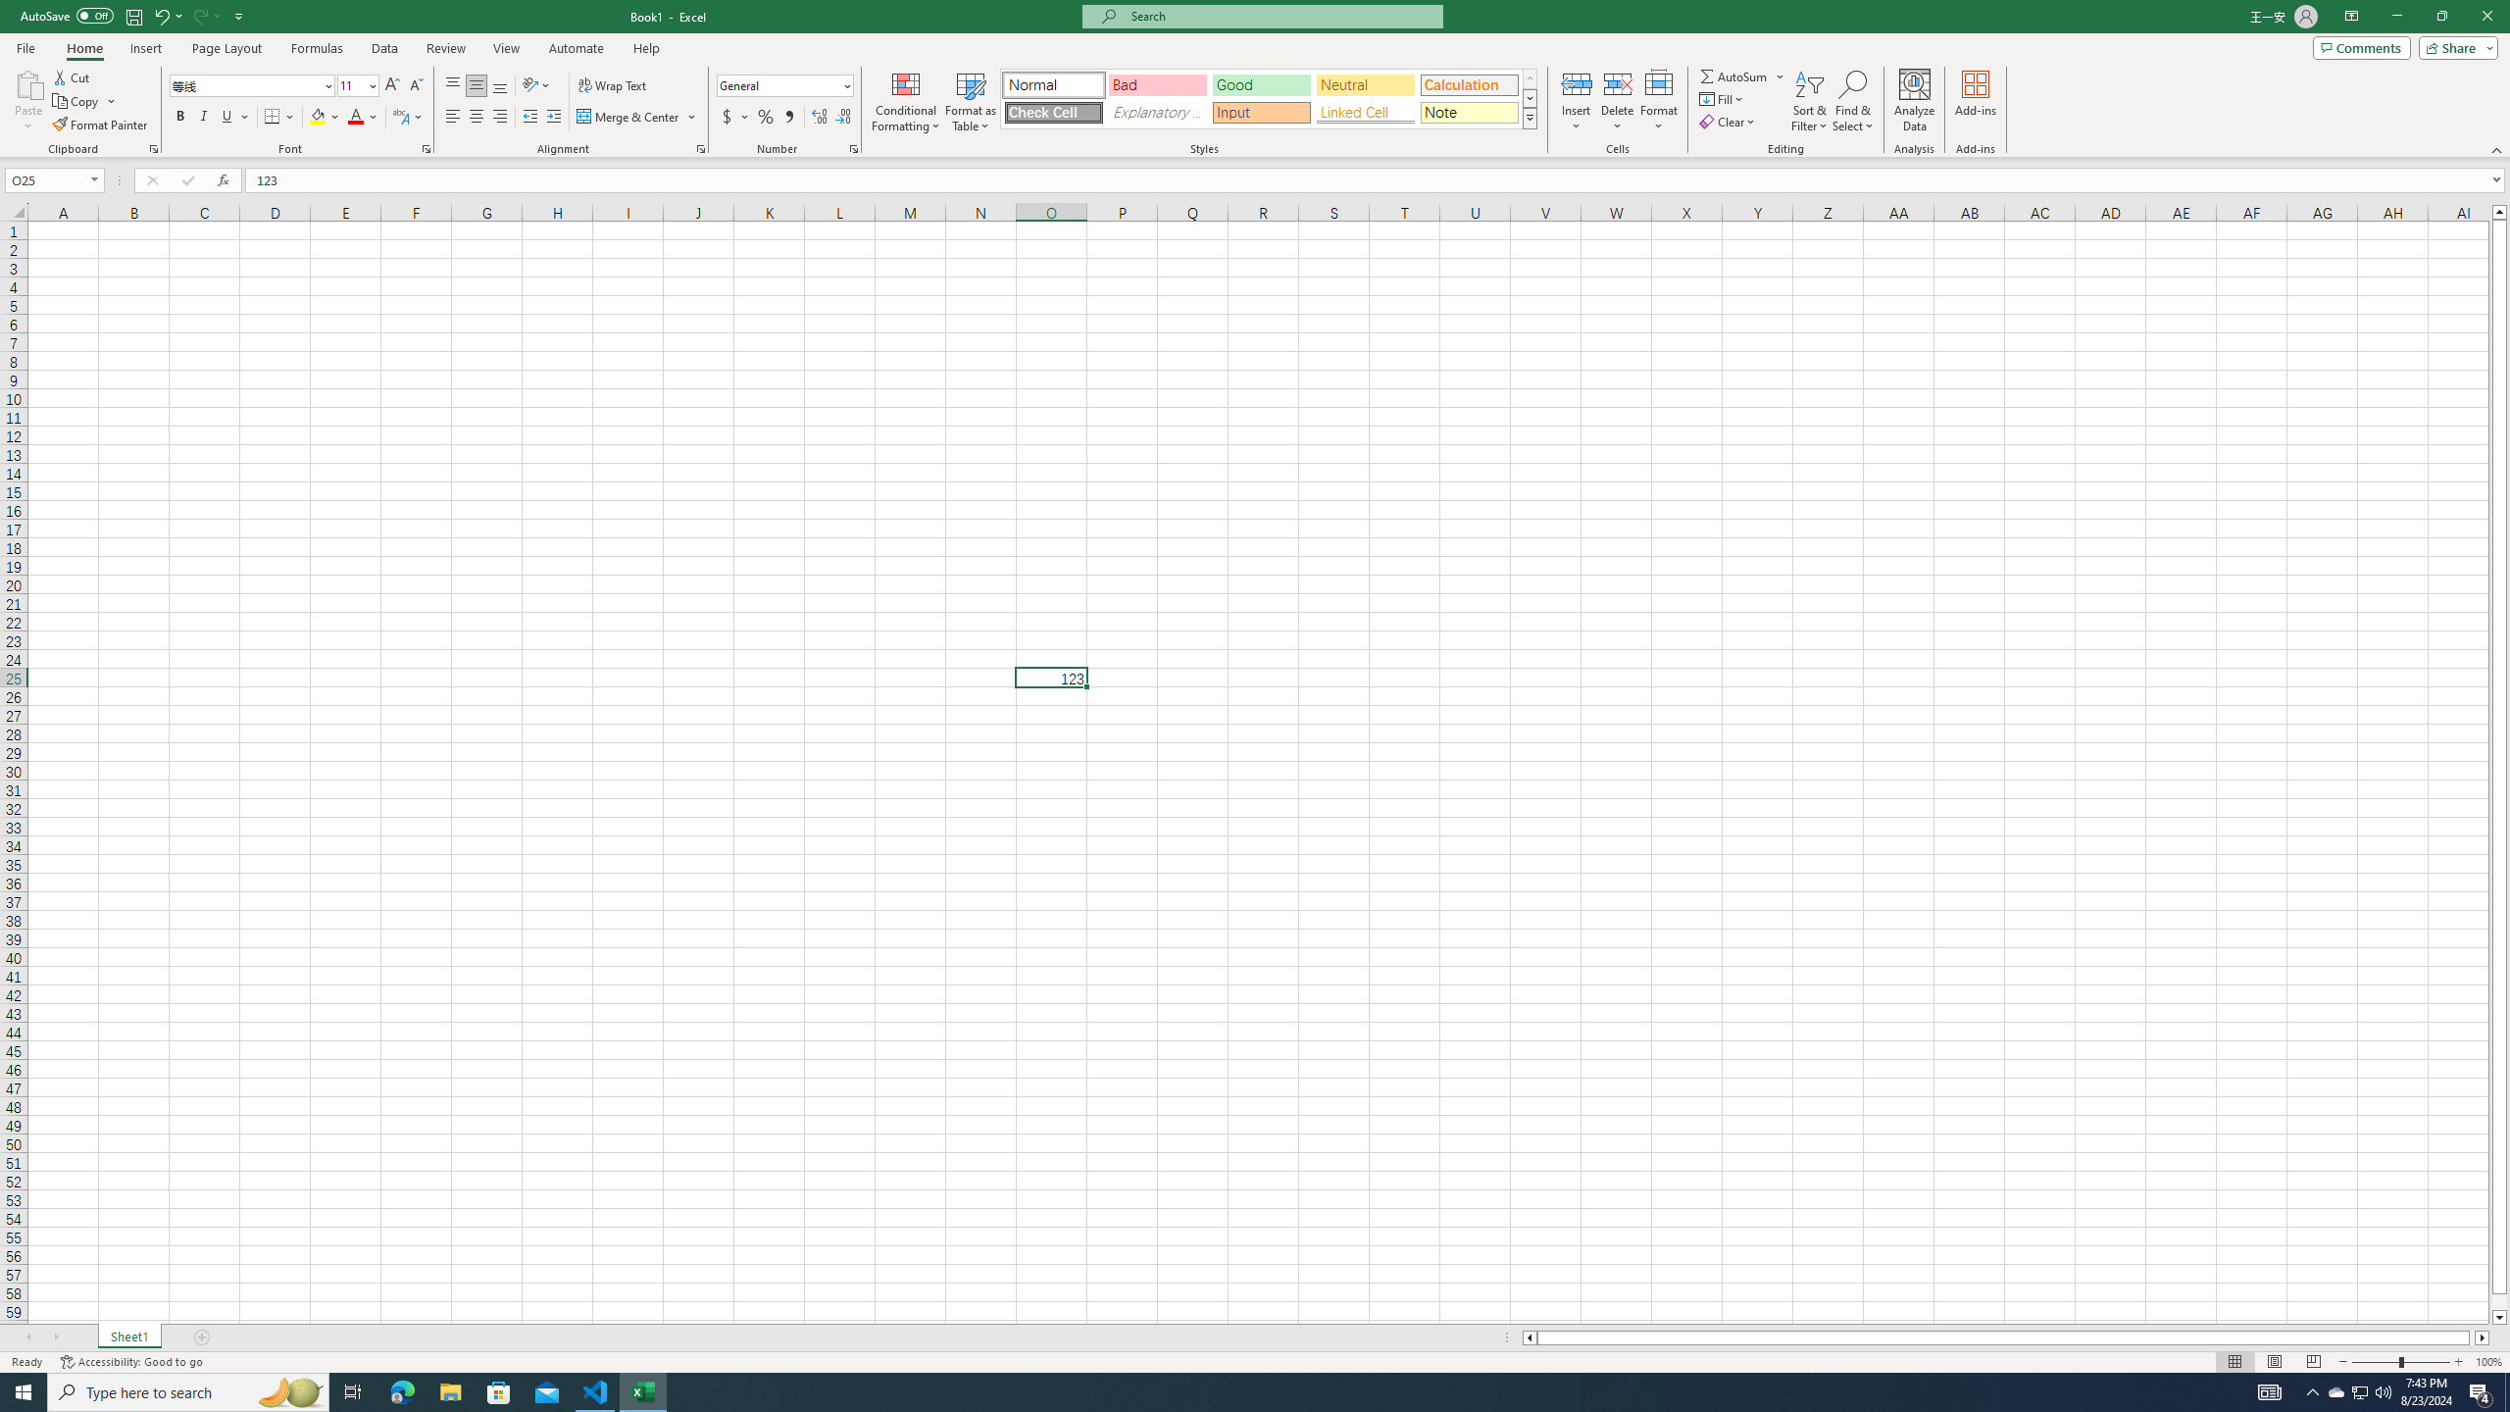 This screenshot has height=1412, width=2510. Describe the element at coordinates (28, 1337) in the screenshot. I see `Scroll Left` at that location.